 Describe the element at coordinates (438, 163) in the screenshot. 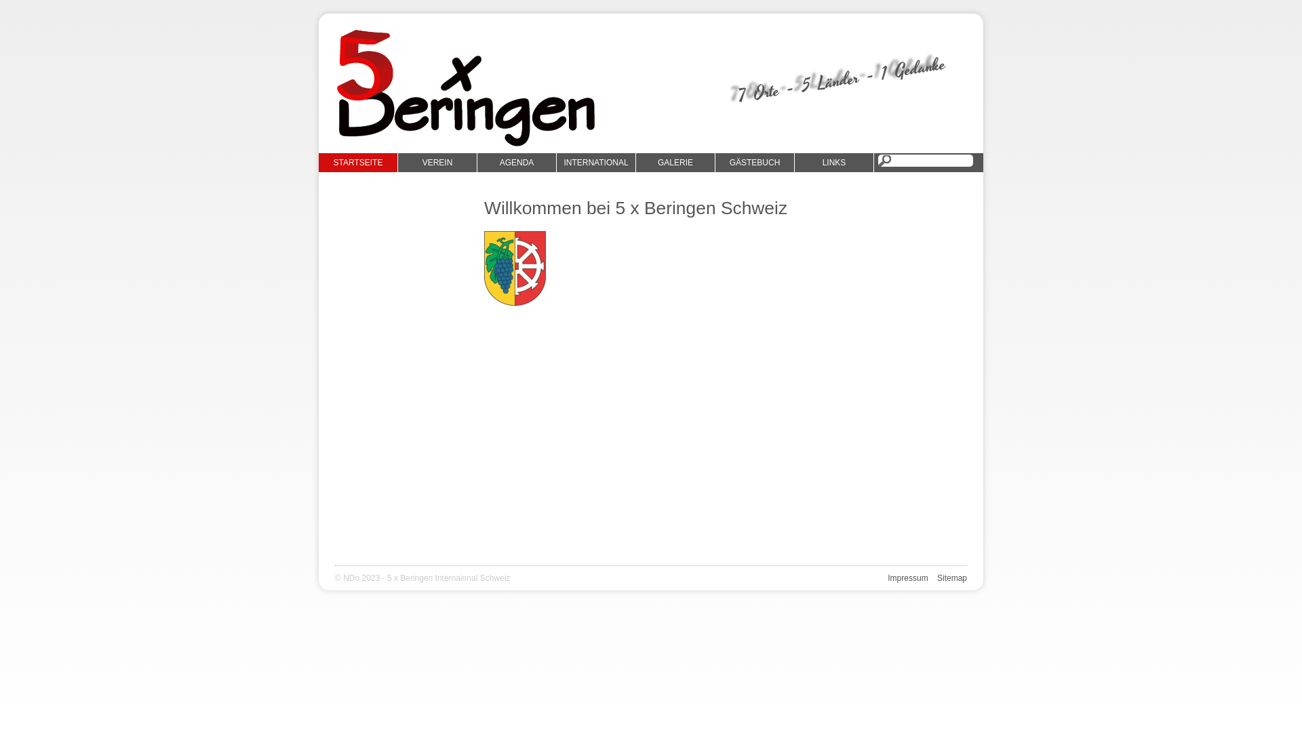

I see `VEREIN` at that location.